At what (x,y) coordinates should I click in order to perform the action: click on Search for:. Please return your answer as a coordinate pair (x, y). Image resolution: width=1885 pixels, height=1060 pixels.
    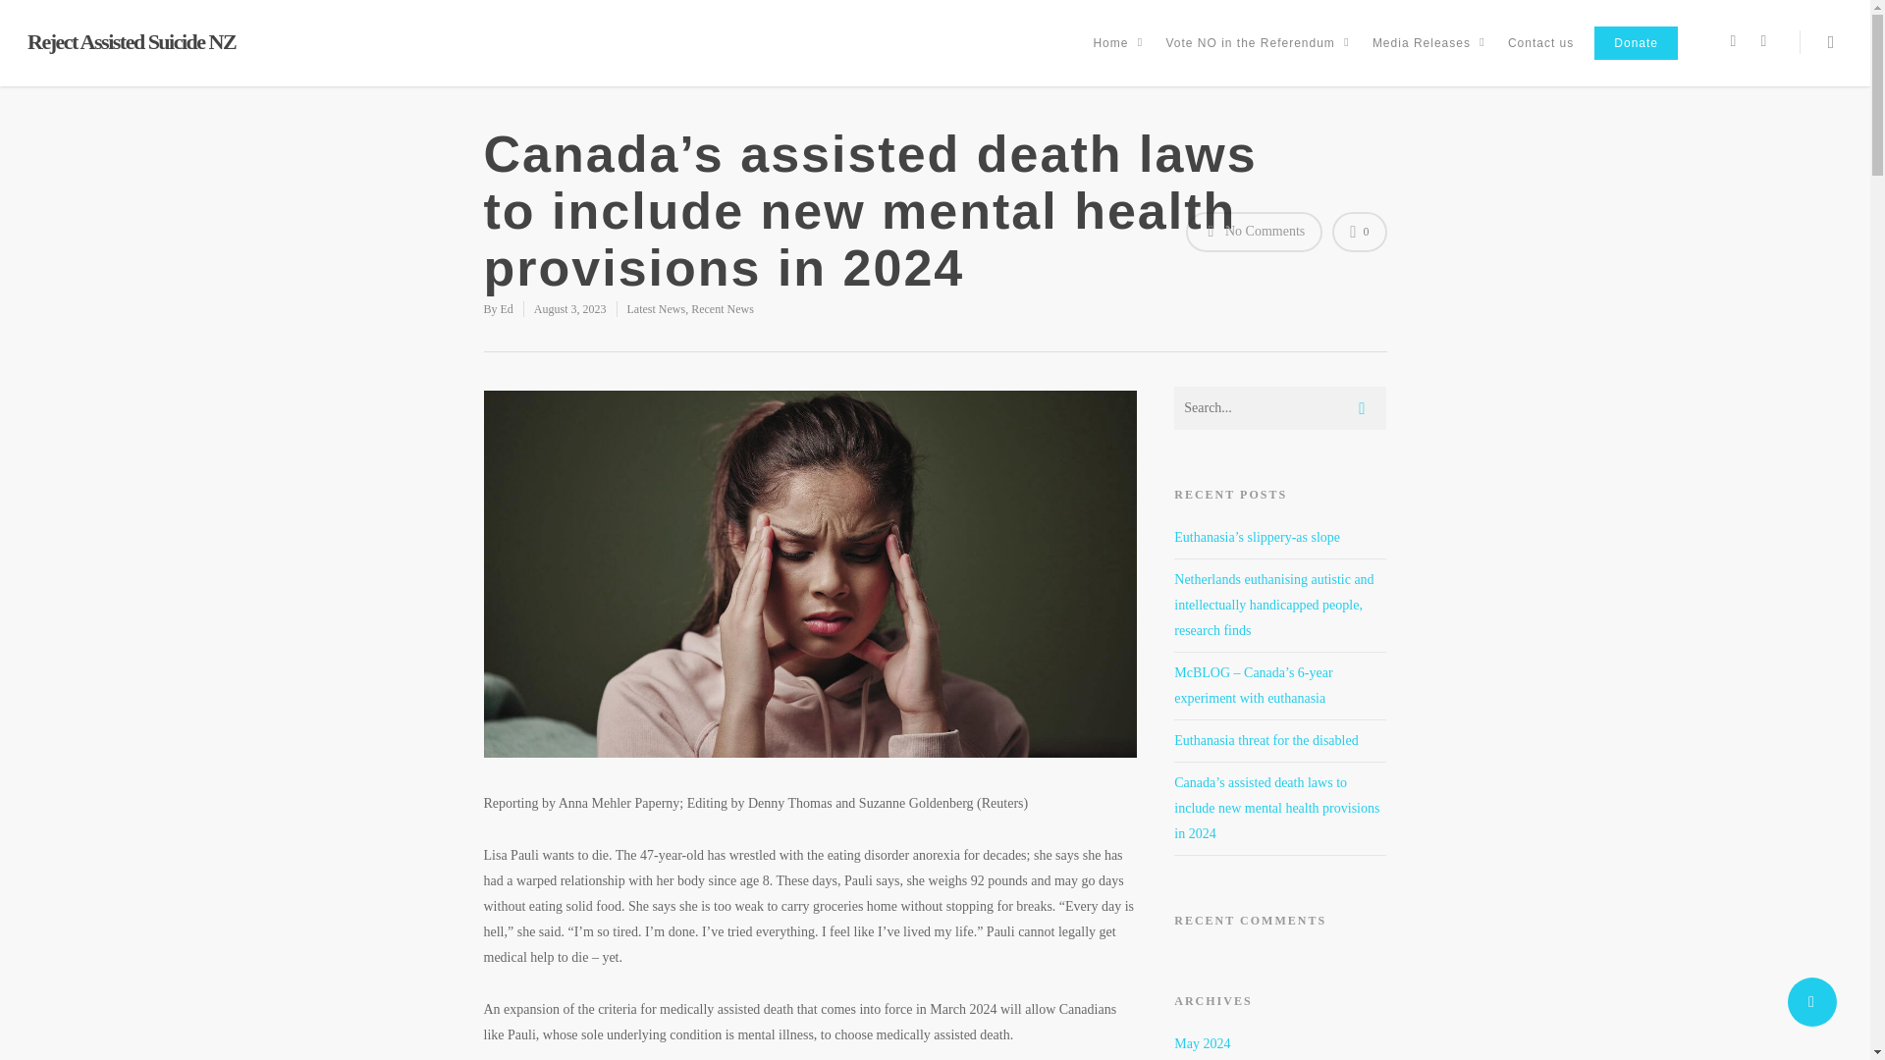
    Looking at the image, I should click on (1280, 408).